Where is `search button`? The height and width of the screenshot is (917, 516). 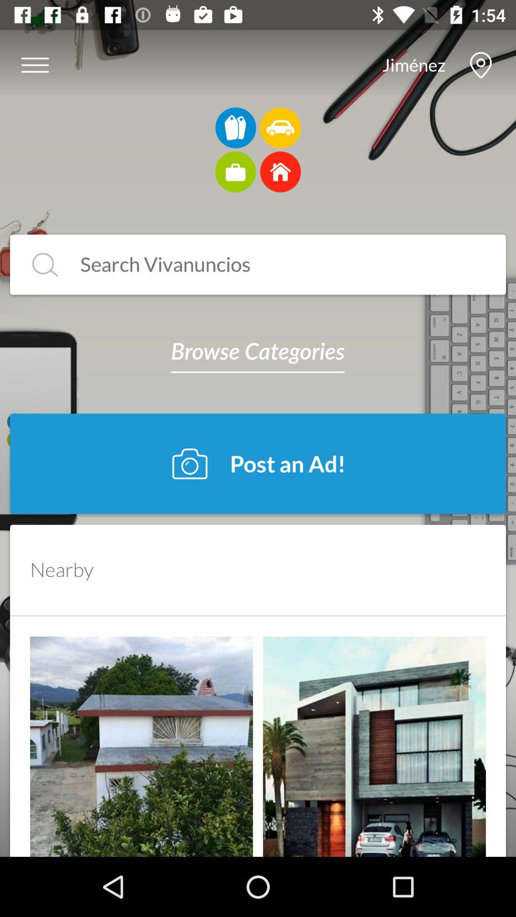 search button is located at coordinates (45, 265).